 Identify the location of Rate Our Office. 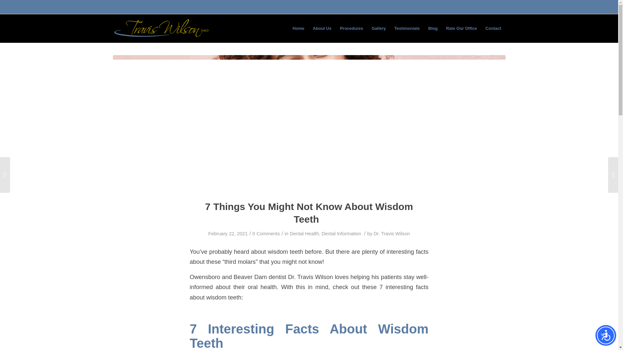
(461, 29).